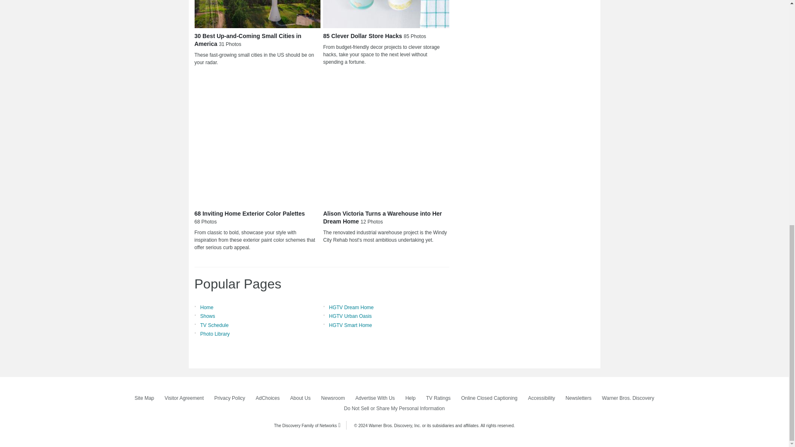 This screenshot has height=447, width=795. I want to click on Alison Victoria Turns a Warehouse into Her Dream Home, so click(386, 142).